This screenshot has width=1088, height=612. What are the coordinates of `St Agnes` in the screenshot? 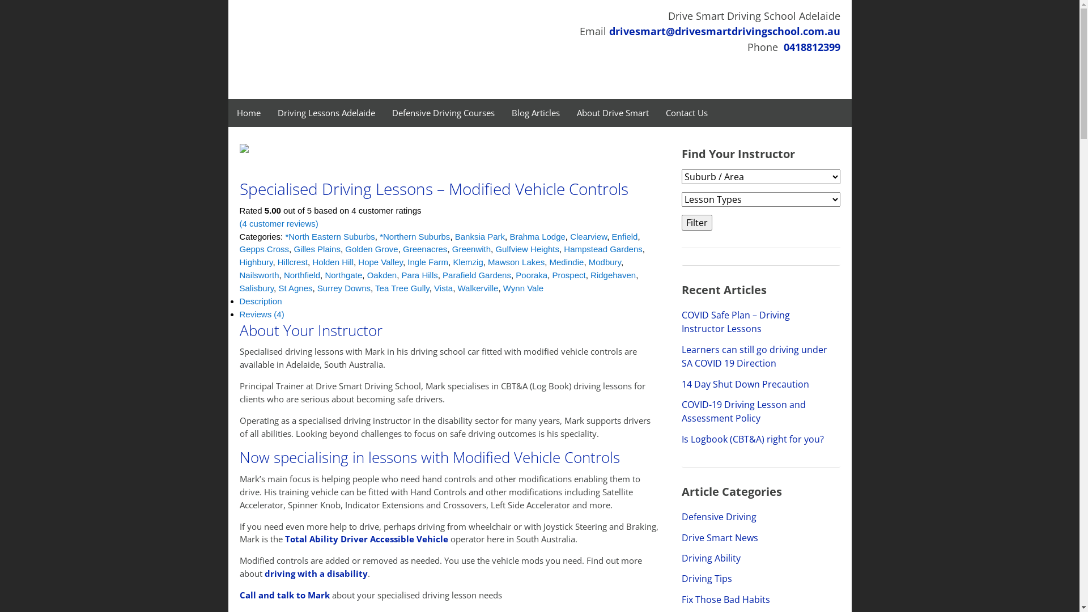 It's located at (295, 288).